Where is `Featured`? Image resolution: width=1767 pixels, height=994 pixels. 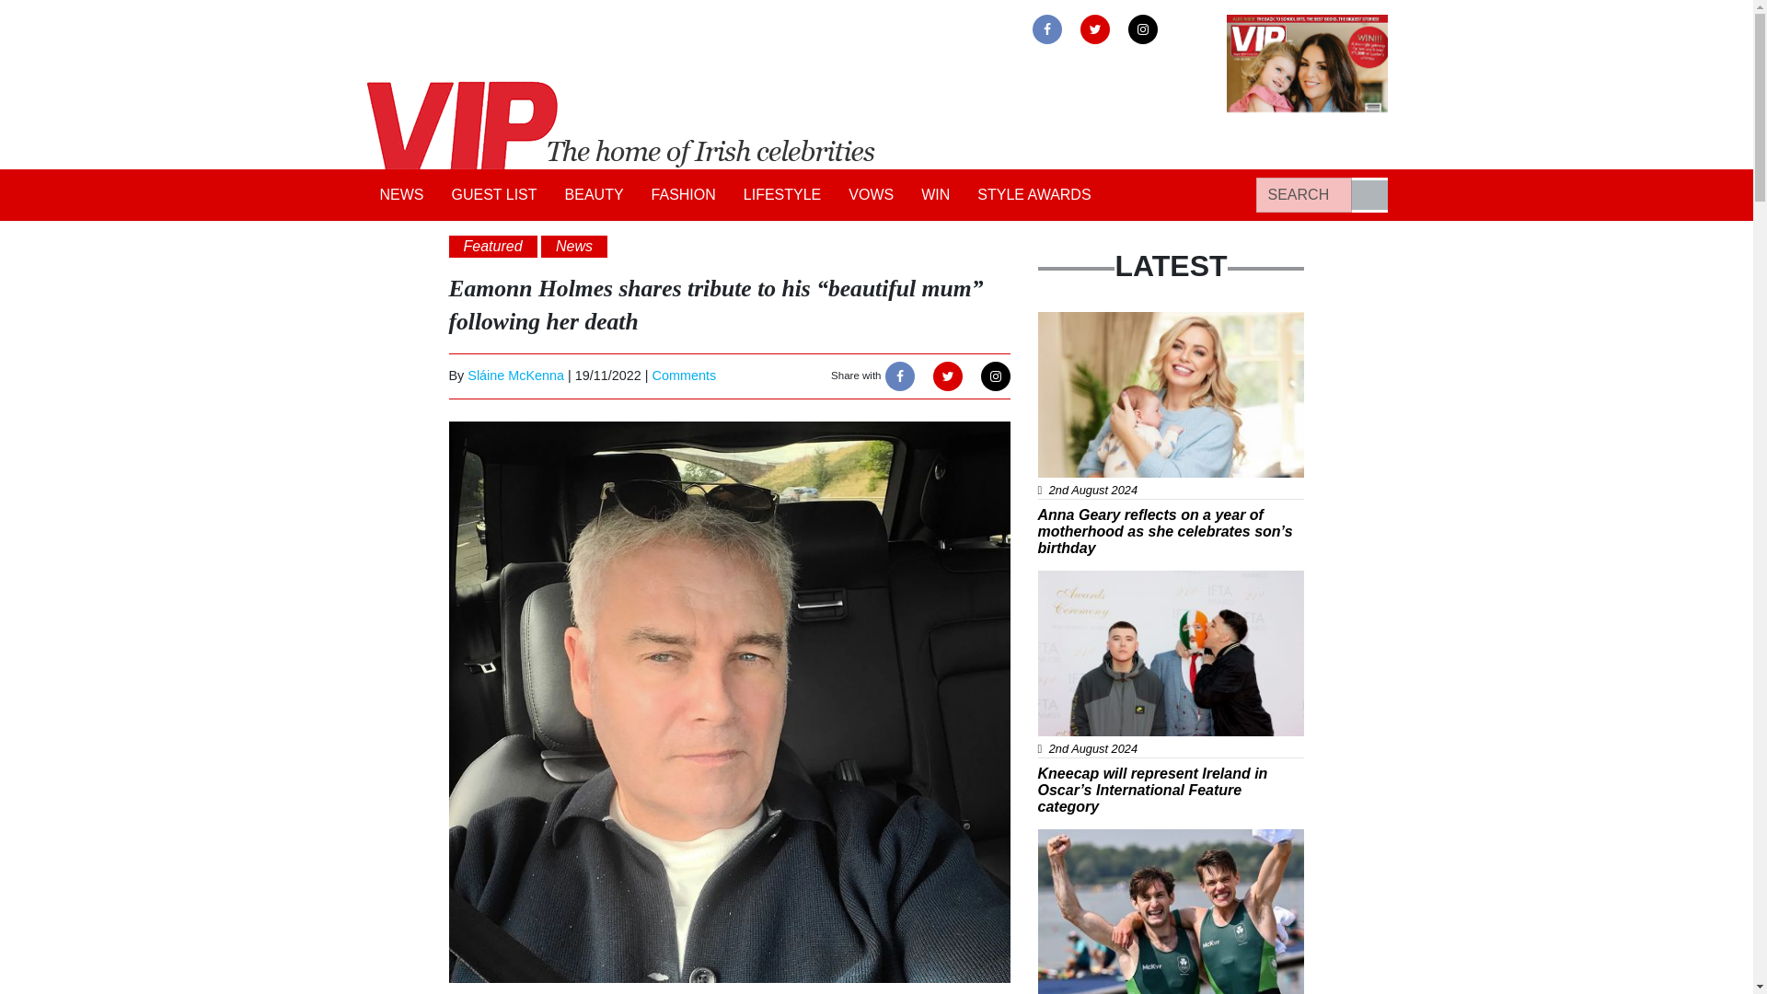 Featured is located at coordinates (492, 246).